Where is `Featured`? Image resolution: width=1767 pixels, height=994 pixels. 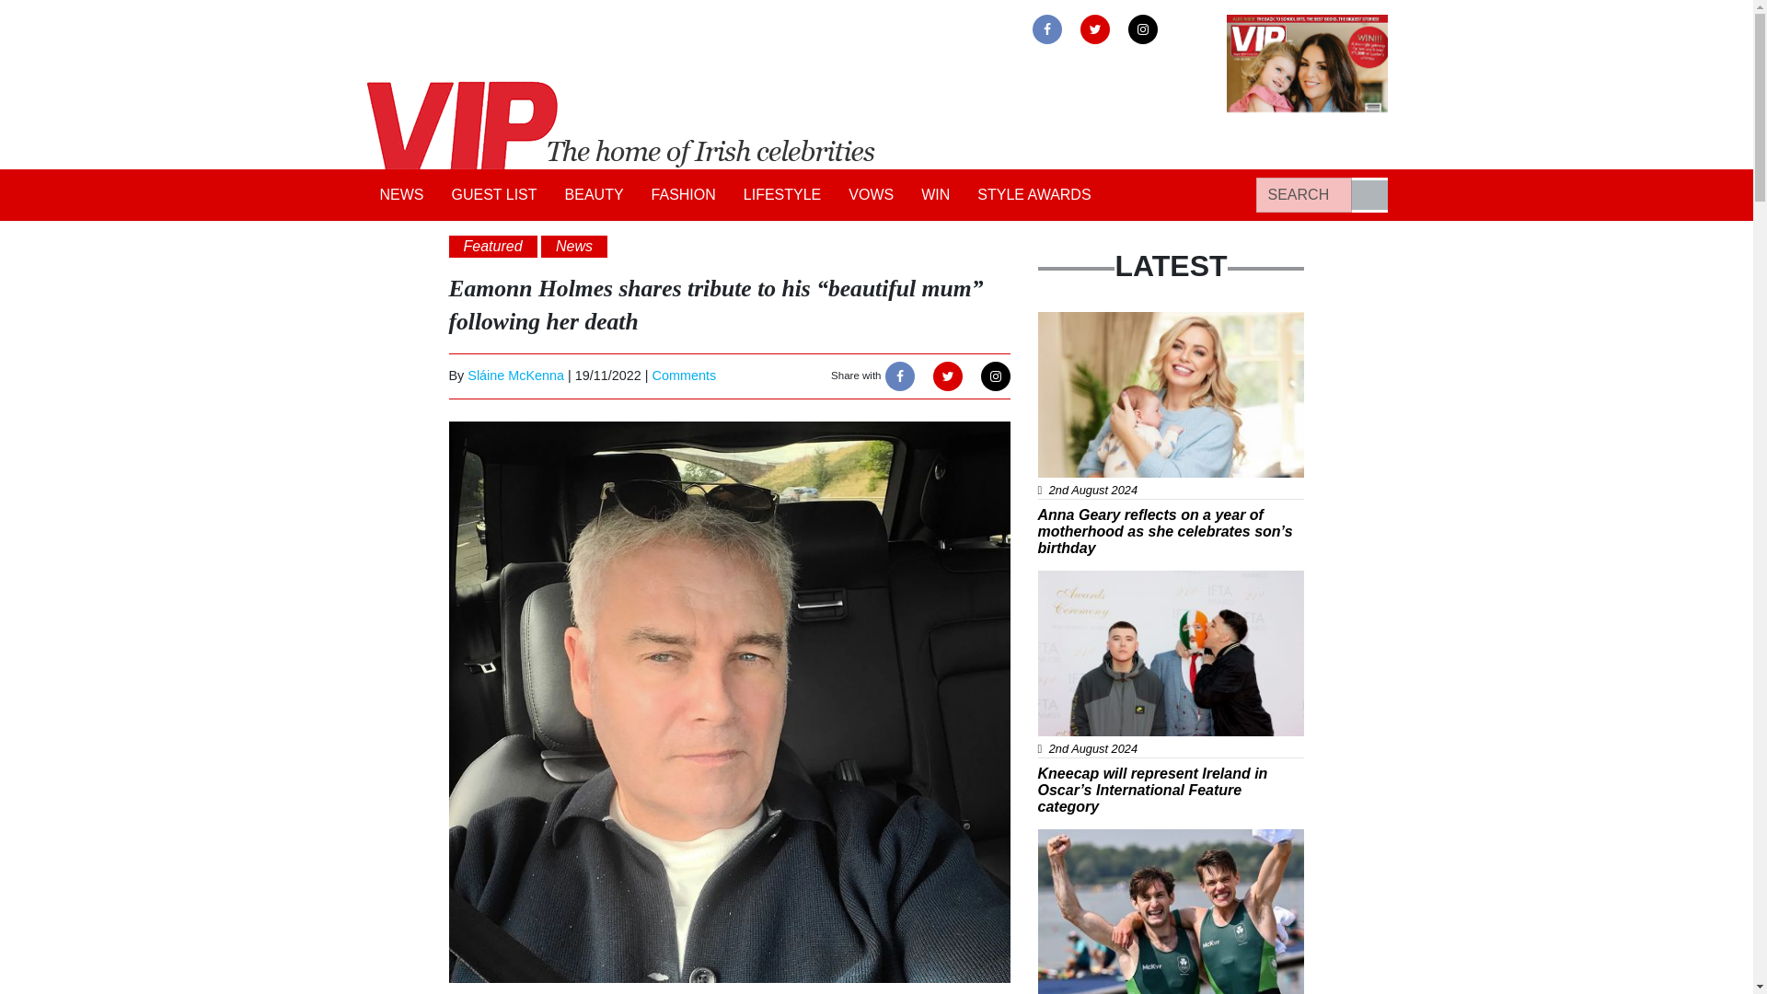 Featured is located at coordinates (492, 246).